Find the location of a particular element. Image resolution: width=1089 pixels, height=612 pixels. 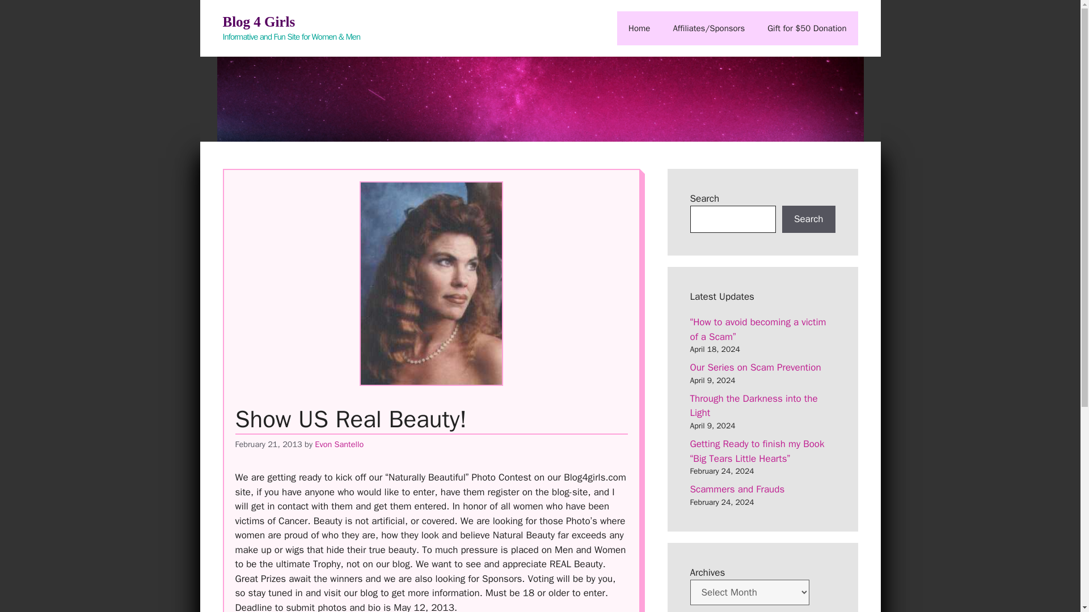

Through the Darkness into the Light is located at coordinates (753, 406).